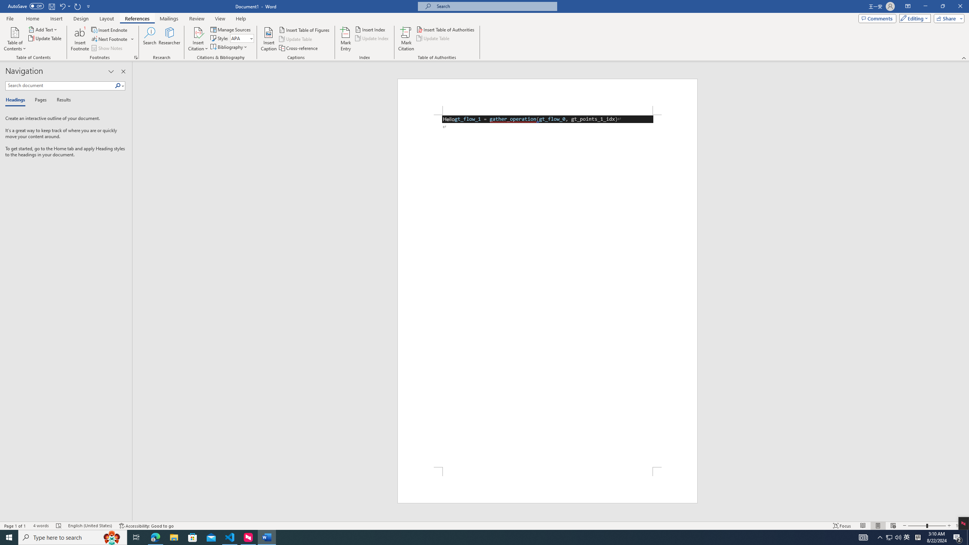  I want to click on Insert Table of Figures..., so click(305, 30).